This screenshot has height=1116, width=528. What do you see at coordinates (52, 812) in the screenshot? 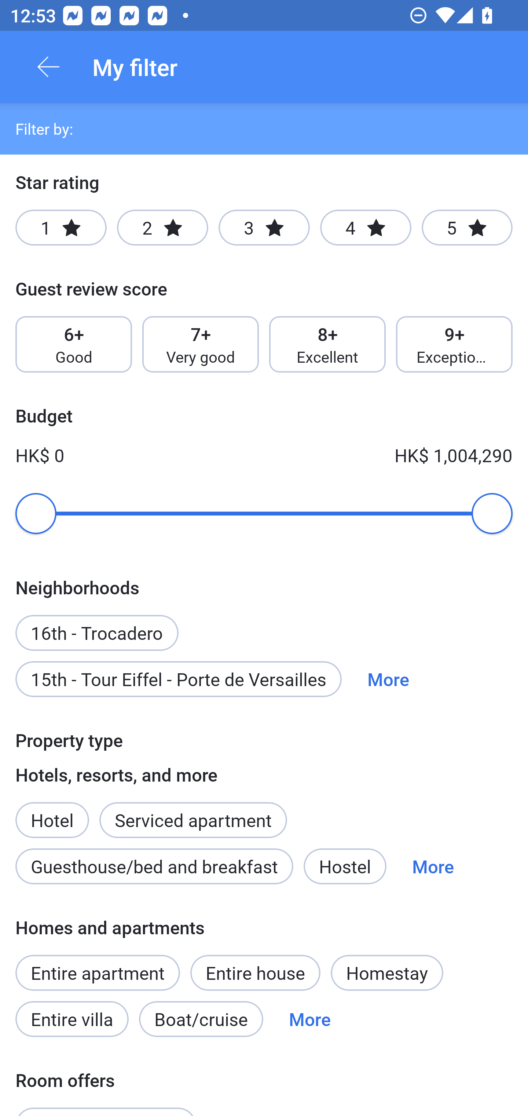
I see `Hotel` at bounding box center [52, 812].